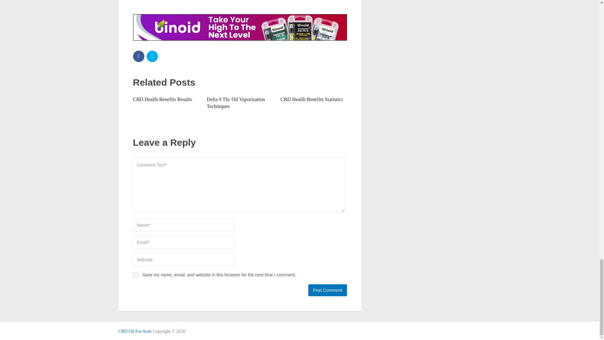 This screenshot has width=604, height=340. Describe the element at coordinates (236, 103) in the screenshot. I see `Delta 9 Thc Oil Vaporization Techniques` at that location.